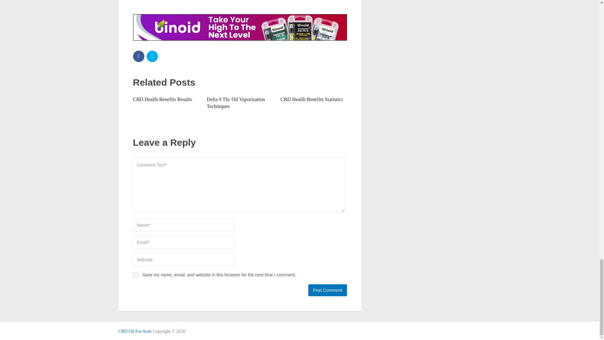 This screenshot has width=604, height=340. Describe the element at coordinates (236, 103) in the screenshot. I see `Delta 9 Thc Oil Vaporization Techniques` at that location.